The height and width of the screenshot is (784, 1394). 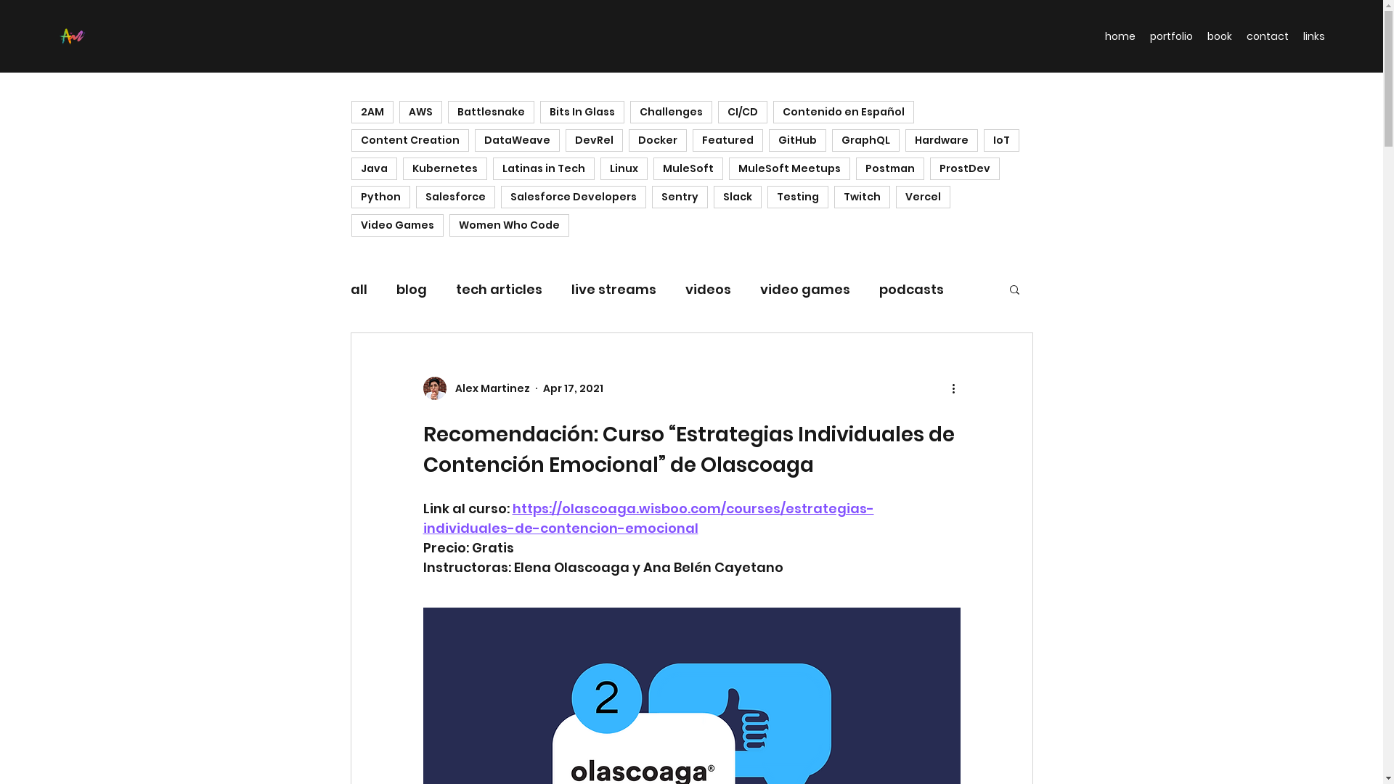 I want to click on Video Games, so click(x=398, y=225).